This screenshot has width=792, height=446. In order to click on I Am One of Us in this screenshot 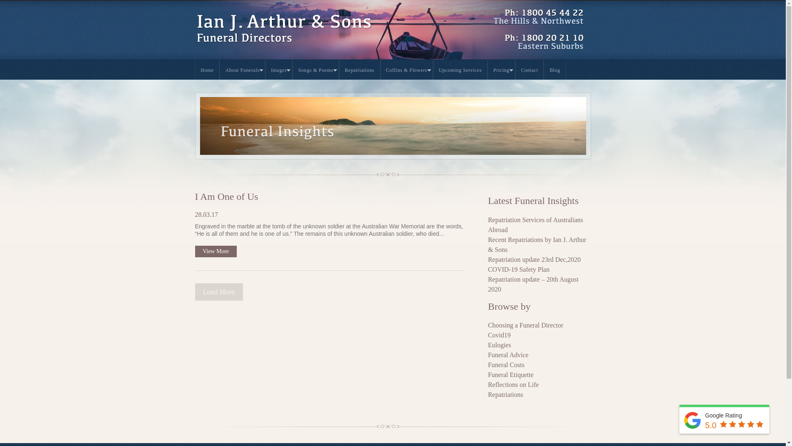, I will do `click(226, 197)`.